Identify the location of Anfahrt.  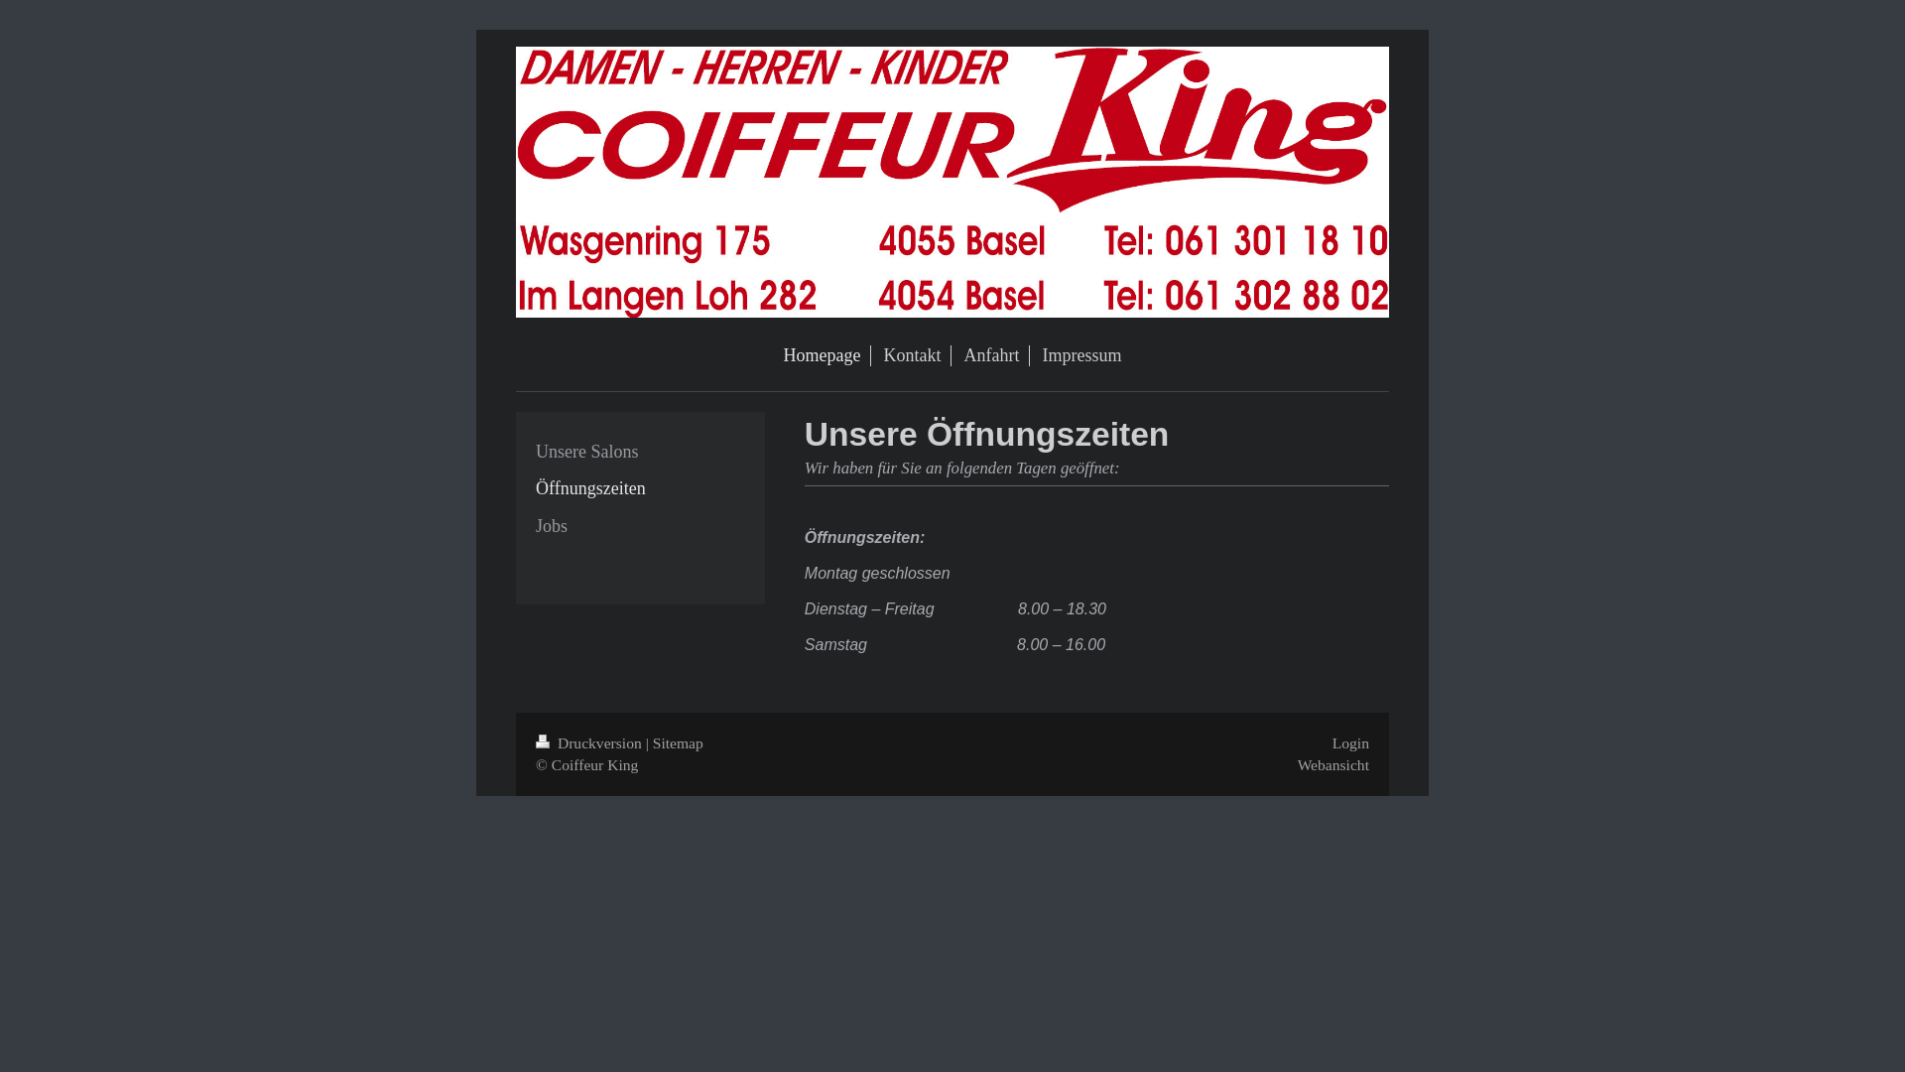
(992, 355).